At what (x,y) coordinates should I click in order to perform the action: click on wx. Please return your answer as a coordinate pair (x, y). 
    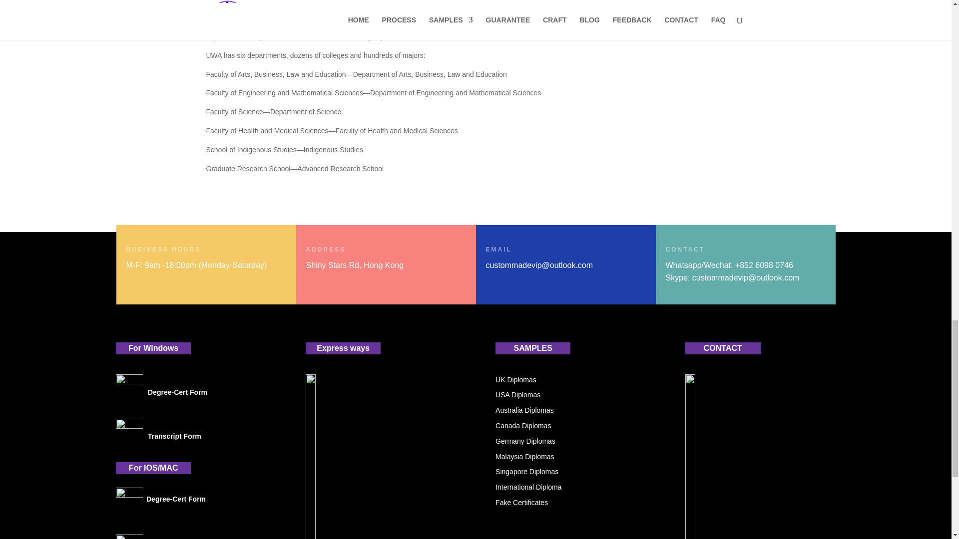
    Looking at the image, I should click on (733, 456).